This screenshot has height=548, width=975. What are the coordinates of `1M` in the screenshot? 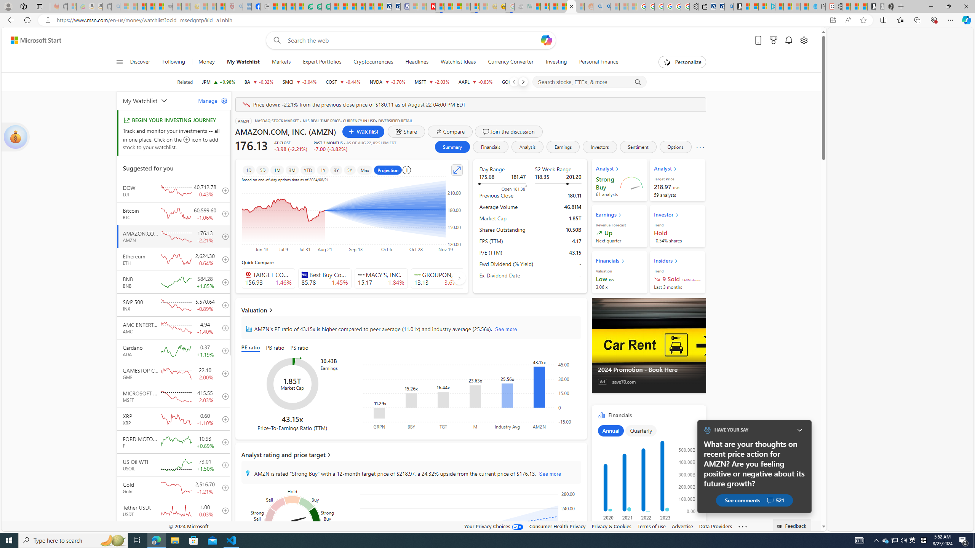 It's located at (277, 170).